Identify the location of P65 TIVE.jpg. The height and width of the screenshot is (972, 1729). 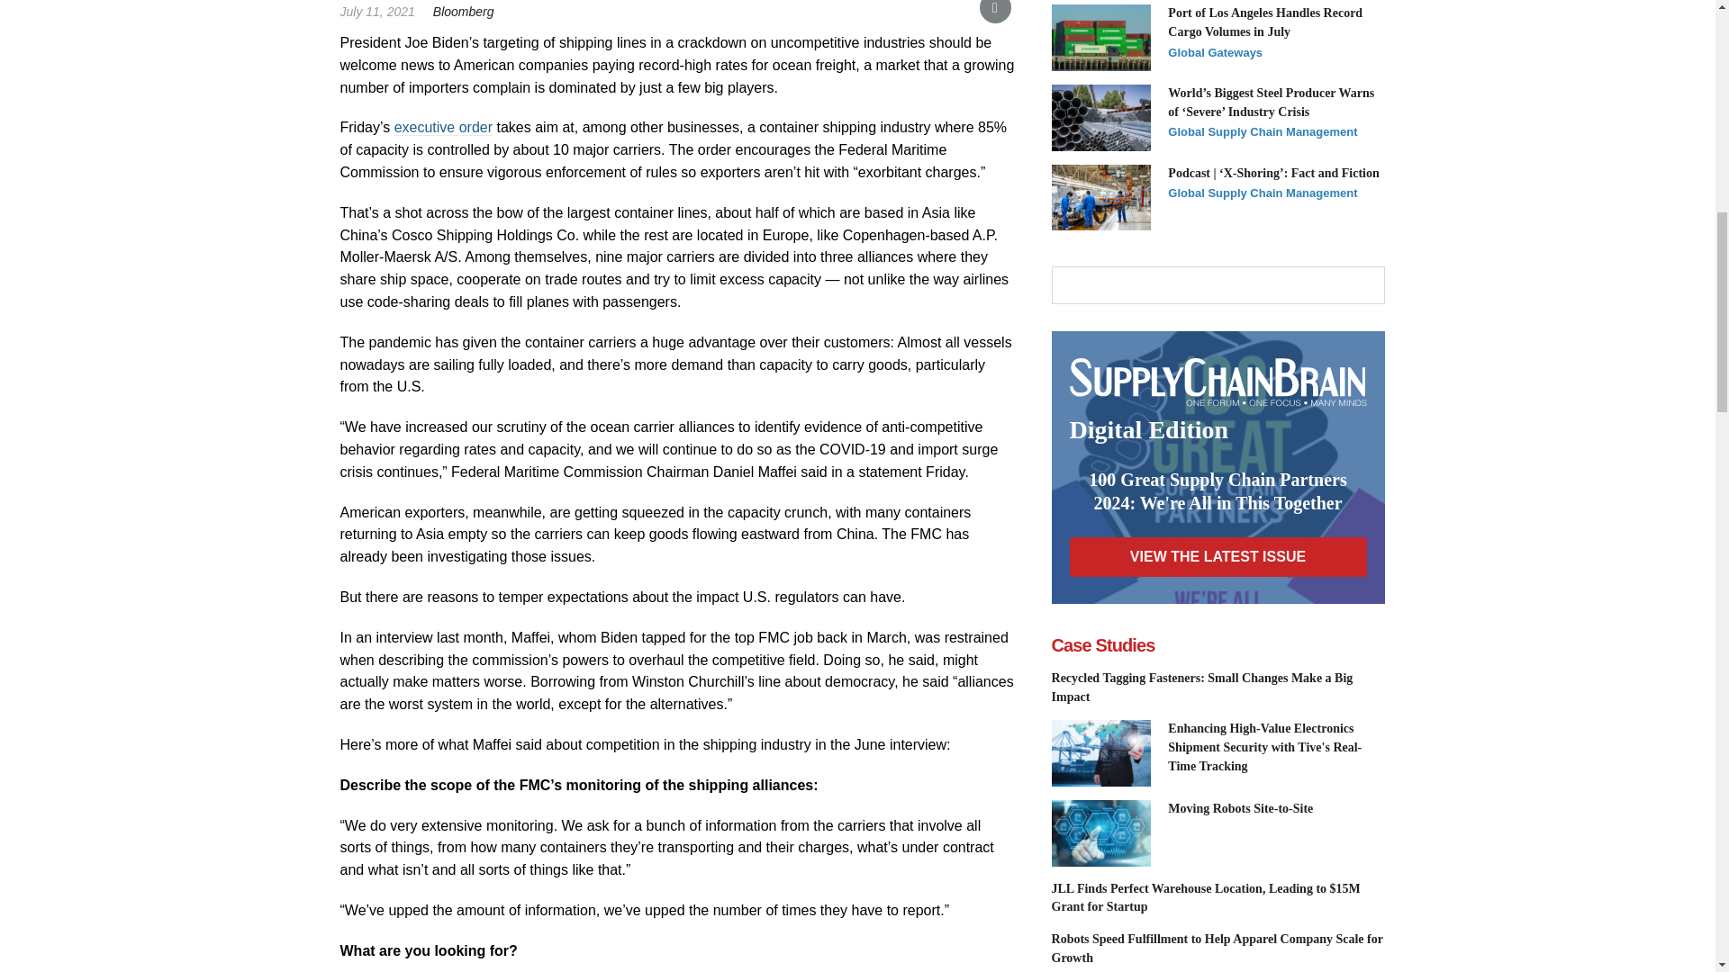
(1100, 752).